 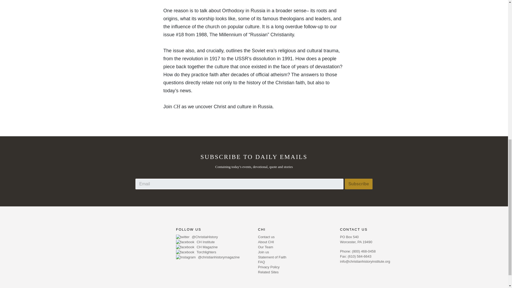 What do you see at coordinates (295, 257) in the screenshot?
I see `Statement of Faith` at bounding box center [295, 257].